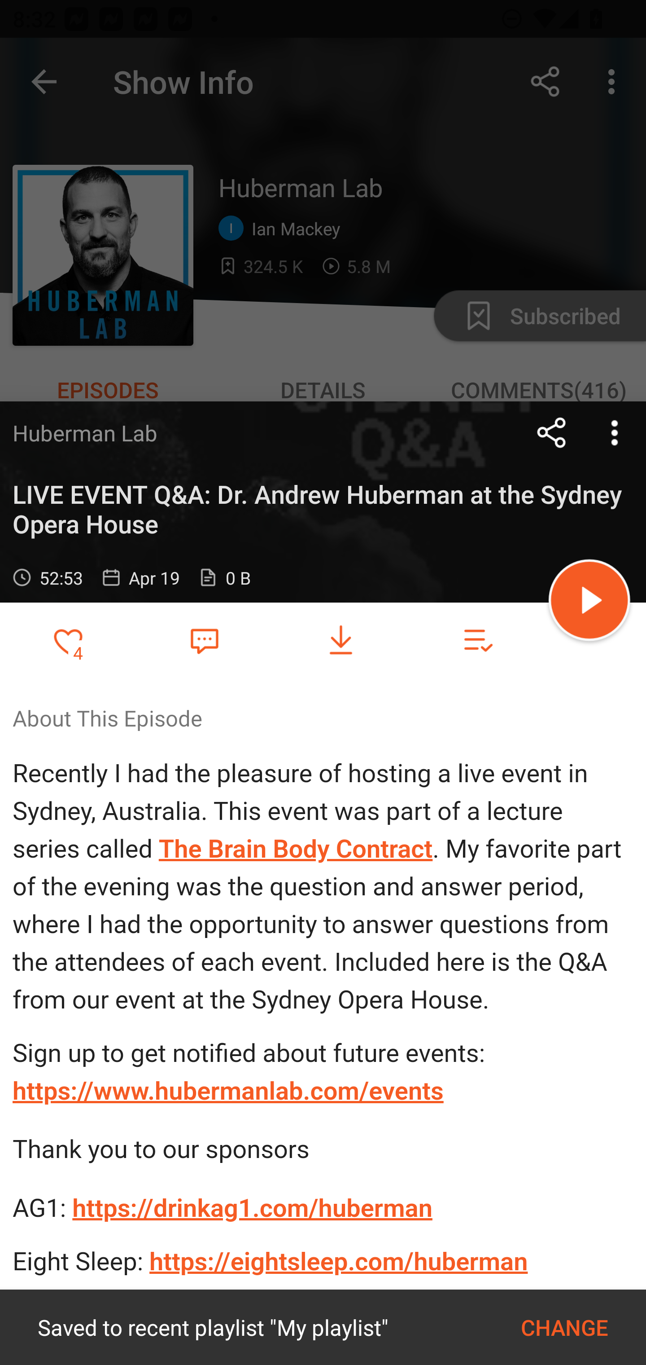 This screenshot has height=1365, width=646. I want to click on Download, so click(341, 640).